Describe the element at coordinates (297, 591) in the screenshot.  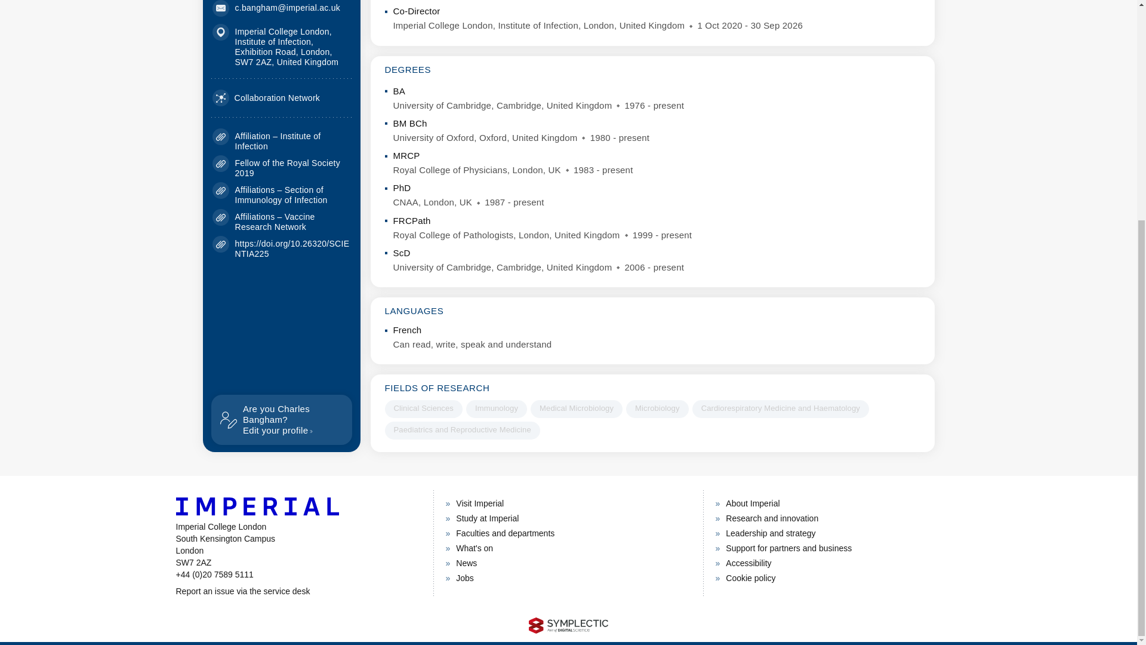
I see `Immunology` at that location.